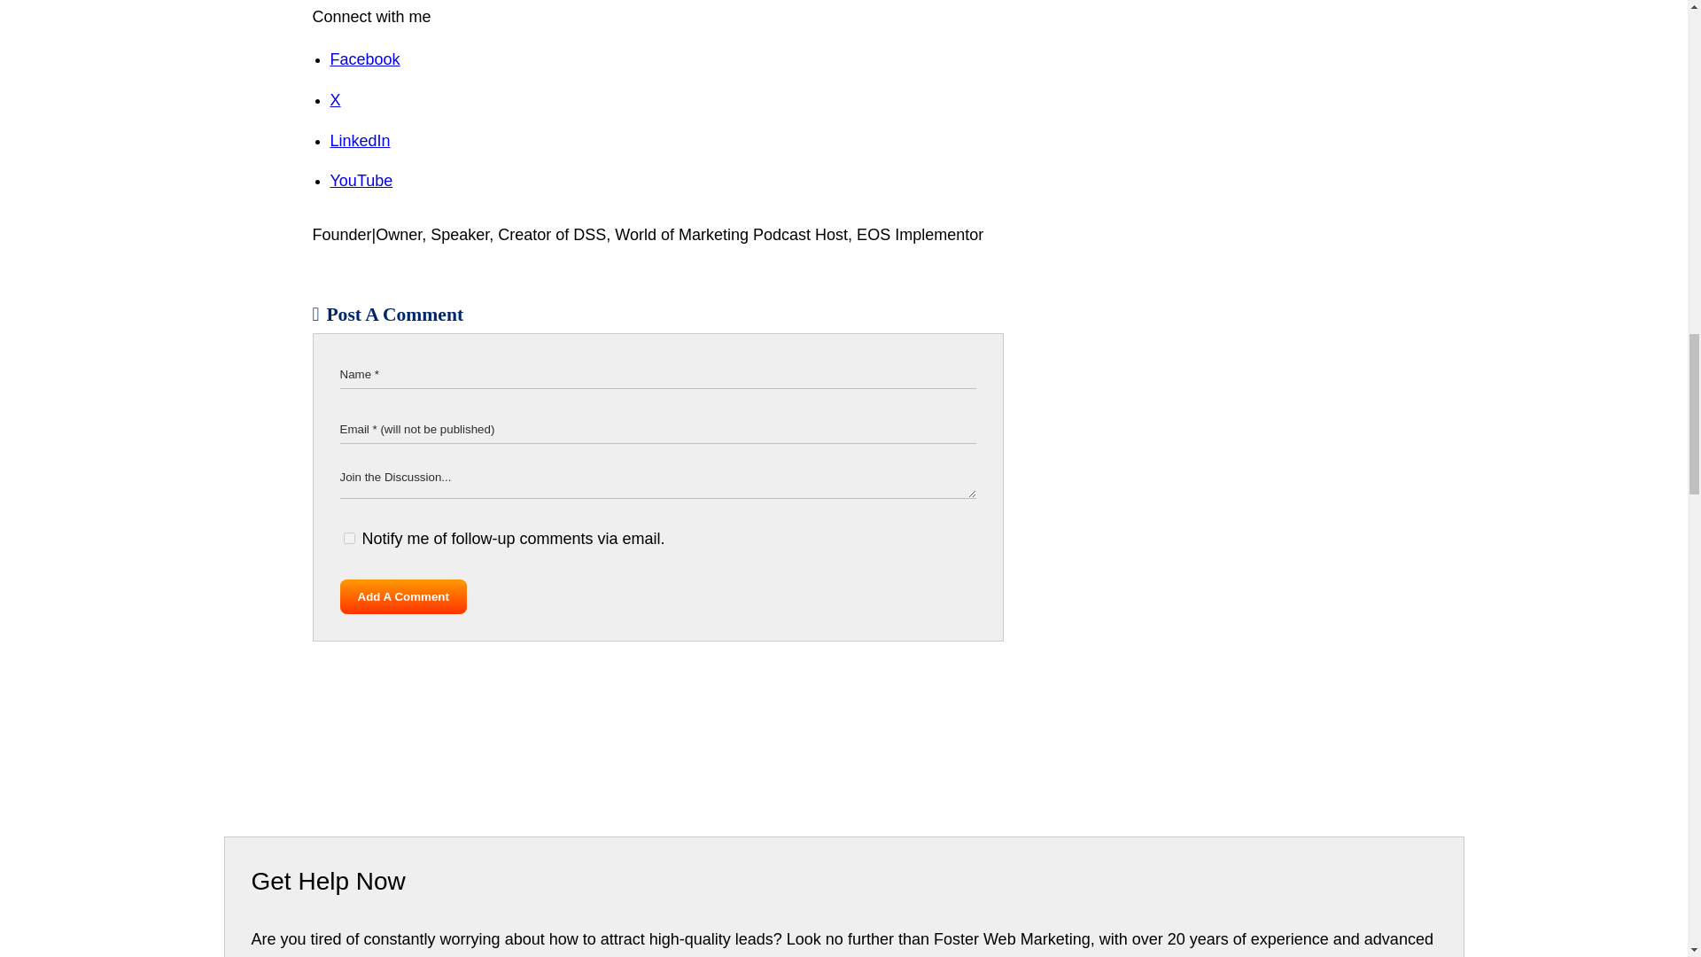 This screenshot has width=1701, height=957. I want to click on 1, so click(349, 538).